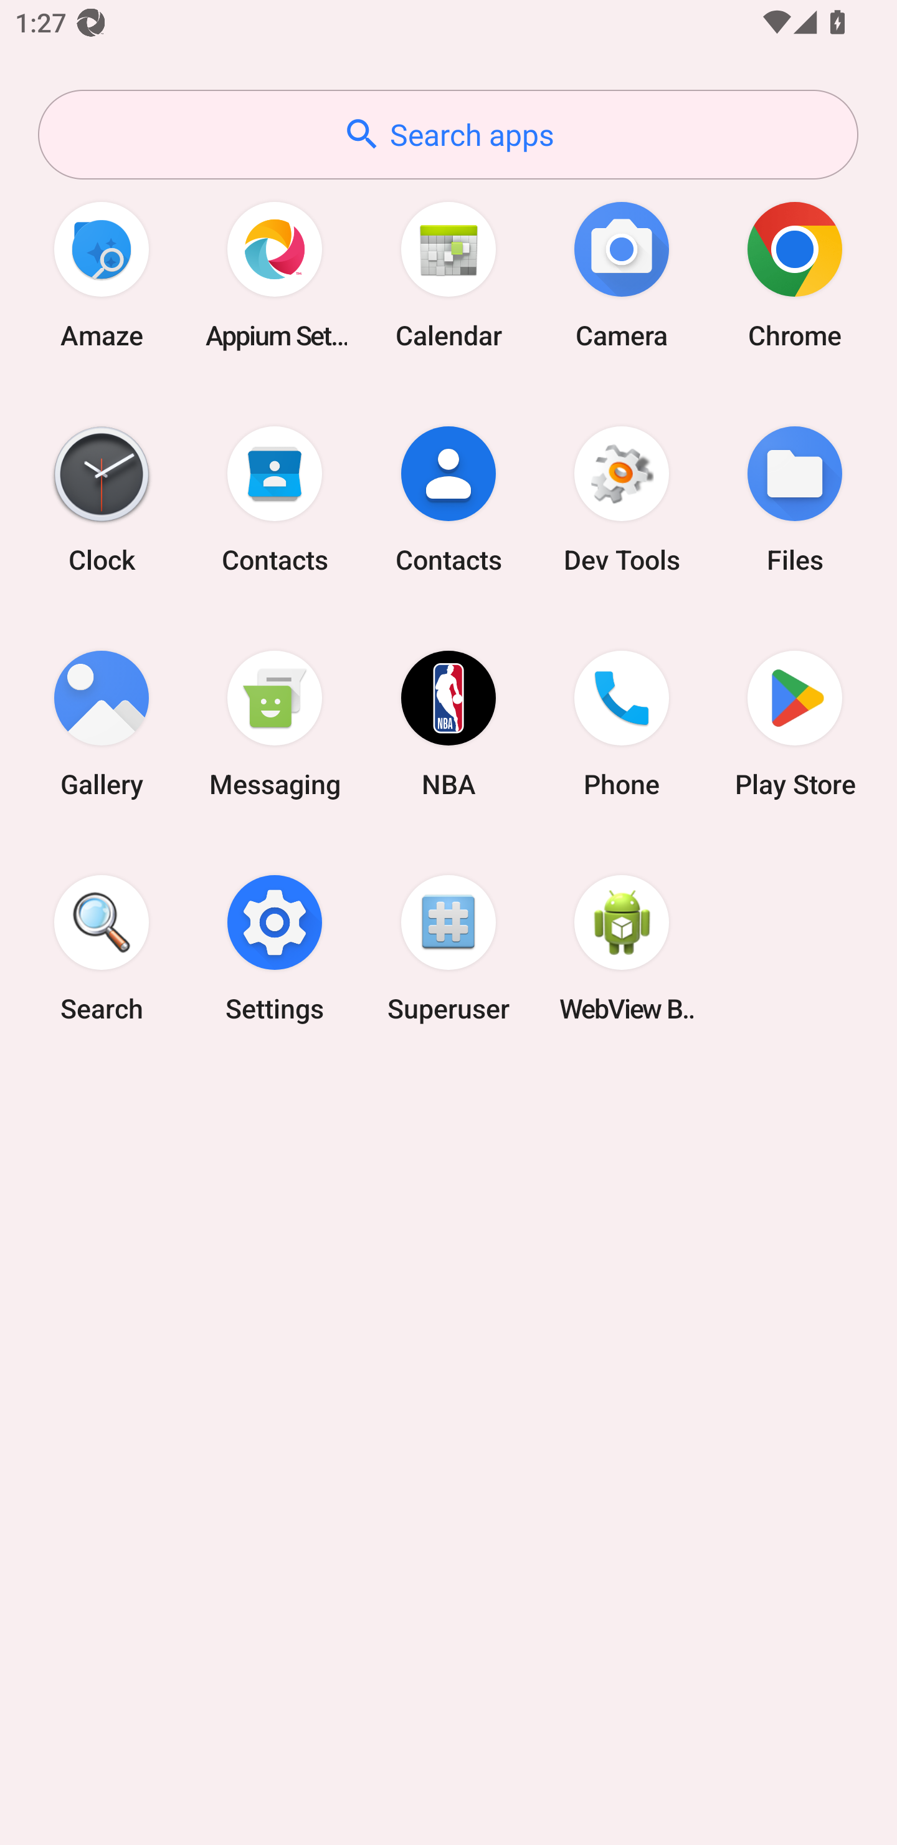  What do you see at coordinates (102, 499) in the screenshot?
I see `Clock` at bounding box center [102, 499].